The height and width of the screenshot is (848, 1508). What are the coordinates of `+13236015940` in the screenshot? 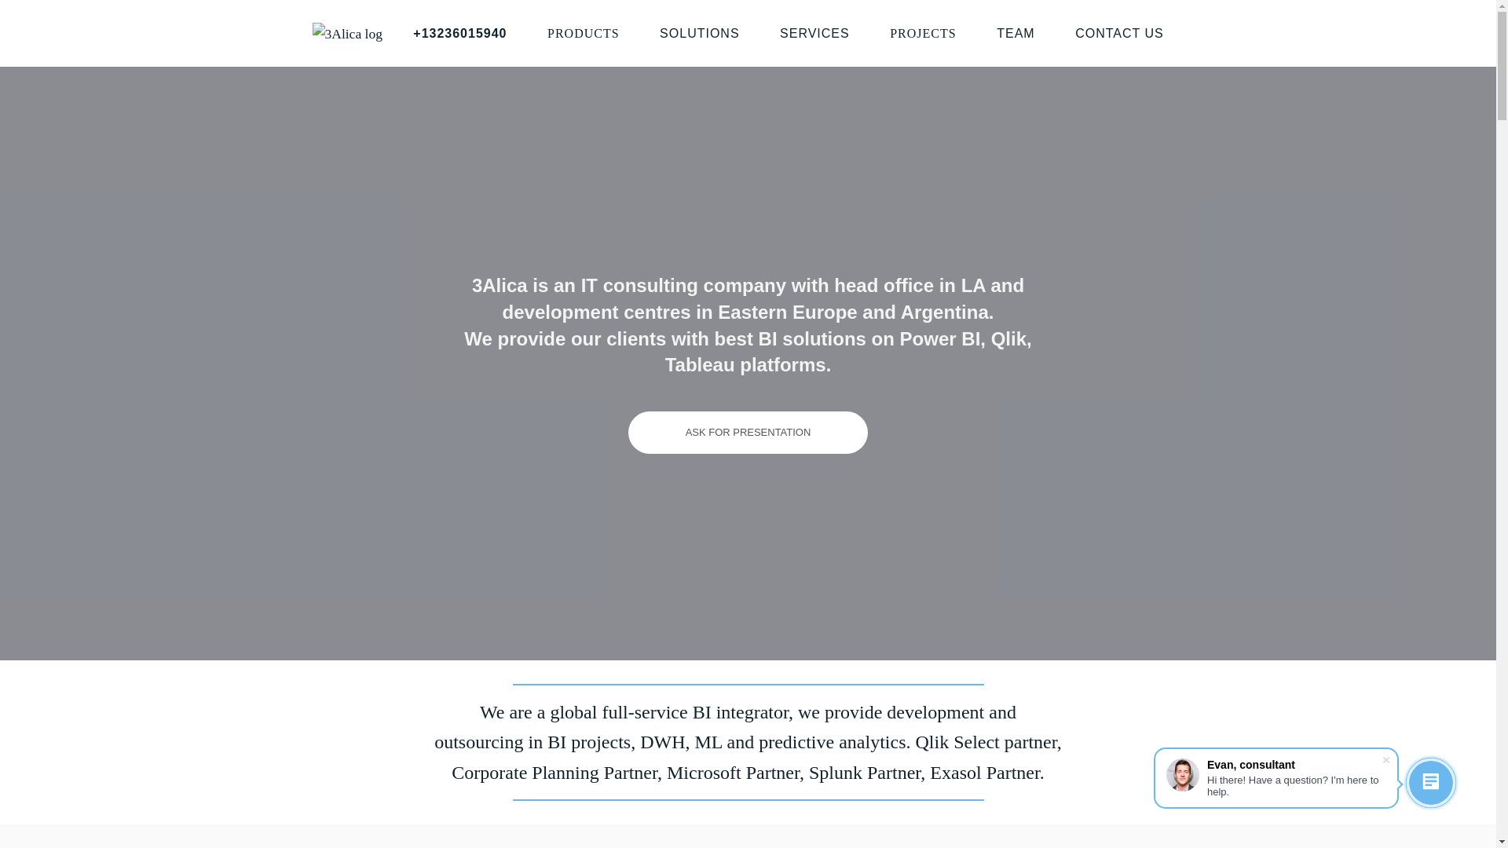 It's located at (460, 34).